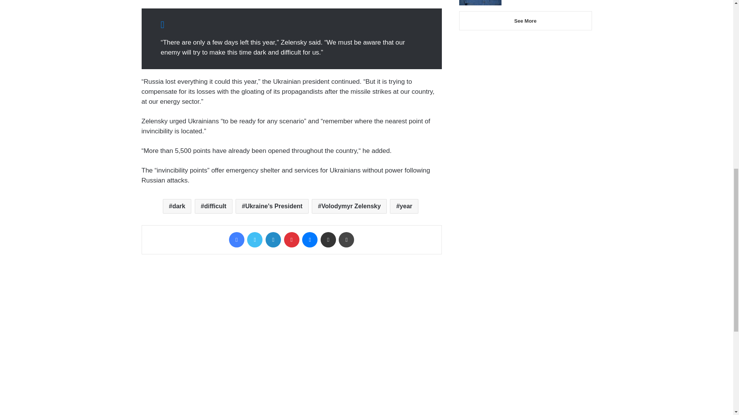 The image size is (739, 415). What do you see at coordinates (404, 206) in the screenshot?
I see `year` at bounding box center [404, 206].